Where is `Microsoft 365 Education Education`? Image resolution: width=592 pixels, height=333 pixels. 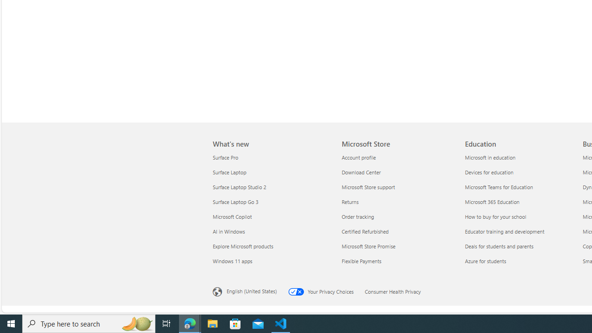 Microsoft 365 Education Education is located at coordinates (492, 202).